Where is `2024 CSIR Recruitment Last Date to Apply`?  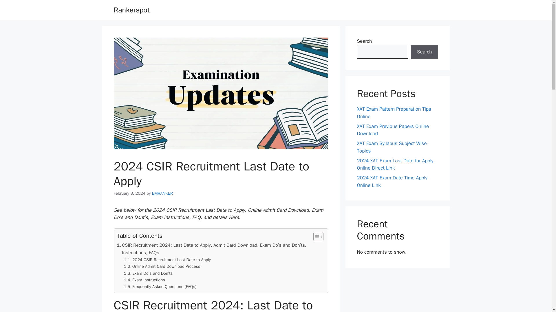 2024 CSIR Recruitment Last Date to Apply is located at coordinates (167, 260).